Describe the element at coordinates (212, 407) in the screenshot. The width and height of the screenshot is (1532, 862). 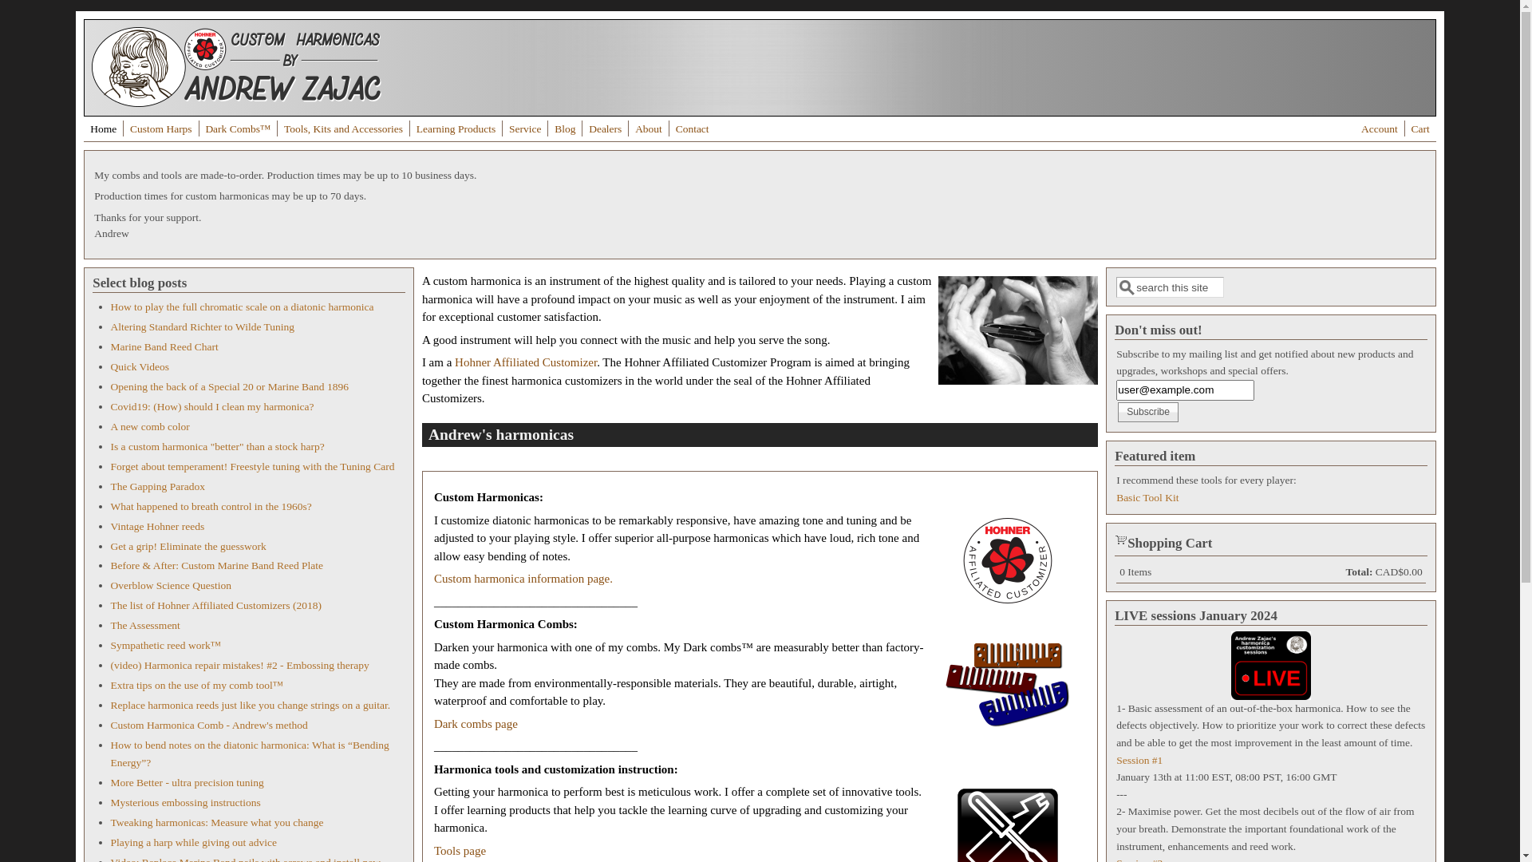
I see `Covid19: (How) should I clean my harmonica?` at that location.